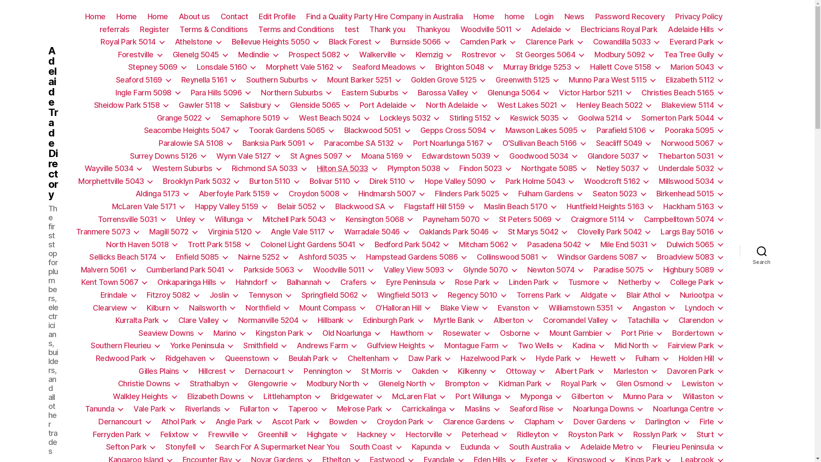 The image size is (821, 462). What do you see at coordinates (265, 346) in the screenshot?
I see `Smithfield` at bounding box center [265, 346].